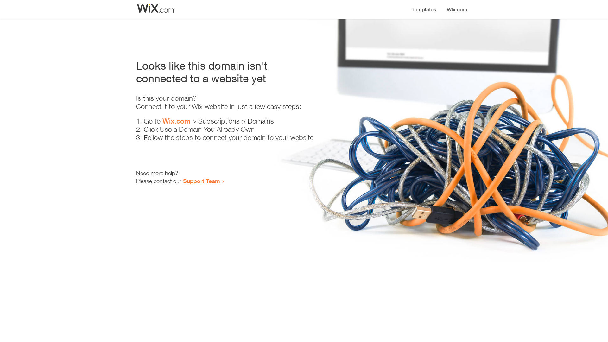 This screenshot has width=608, height=342. I want to click on Wix.com, so click(176, 121).